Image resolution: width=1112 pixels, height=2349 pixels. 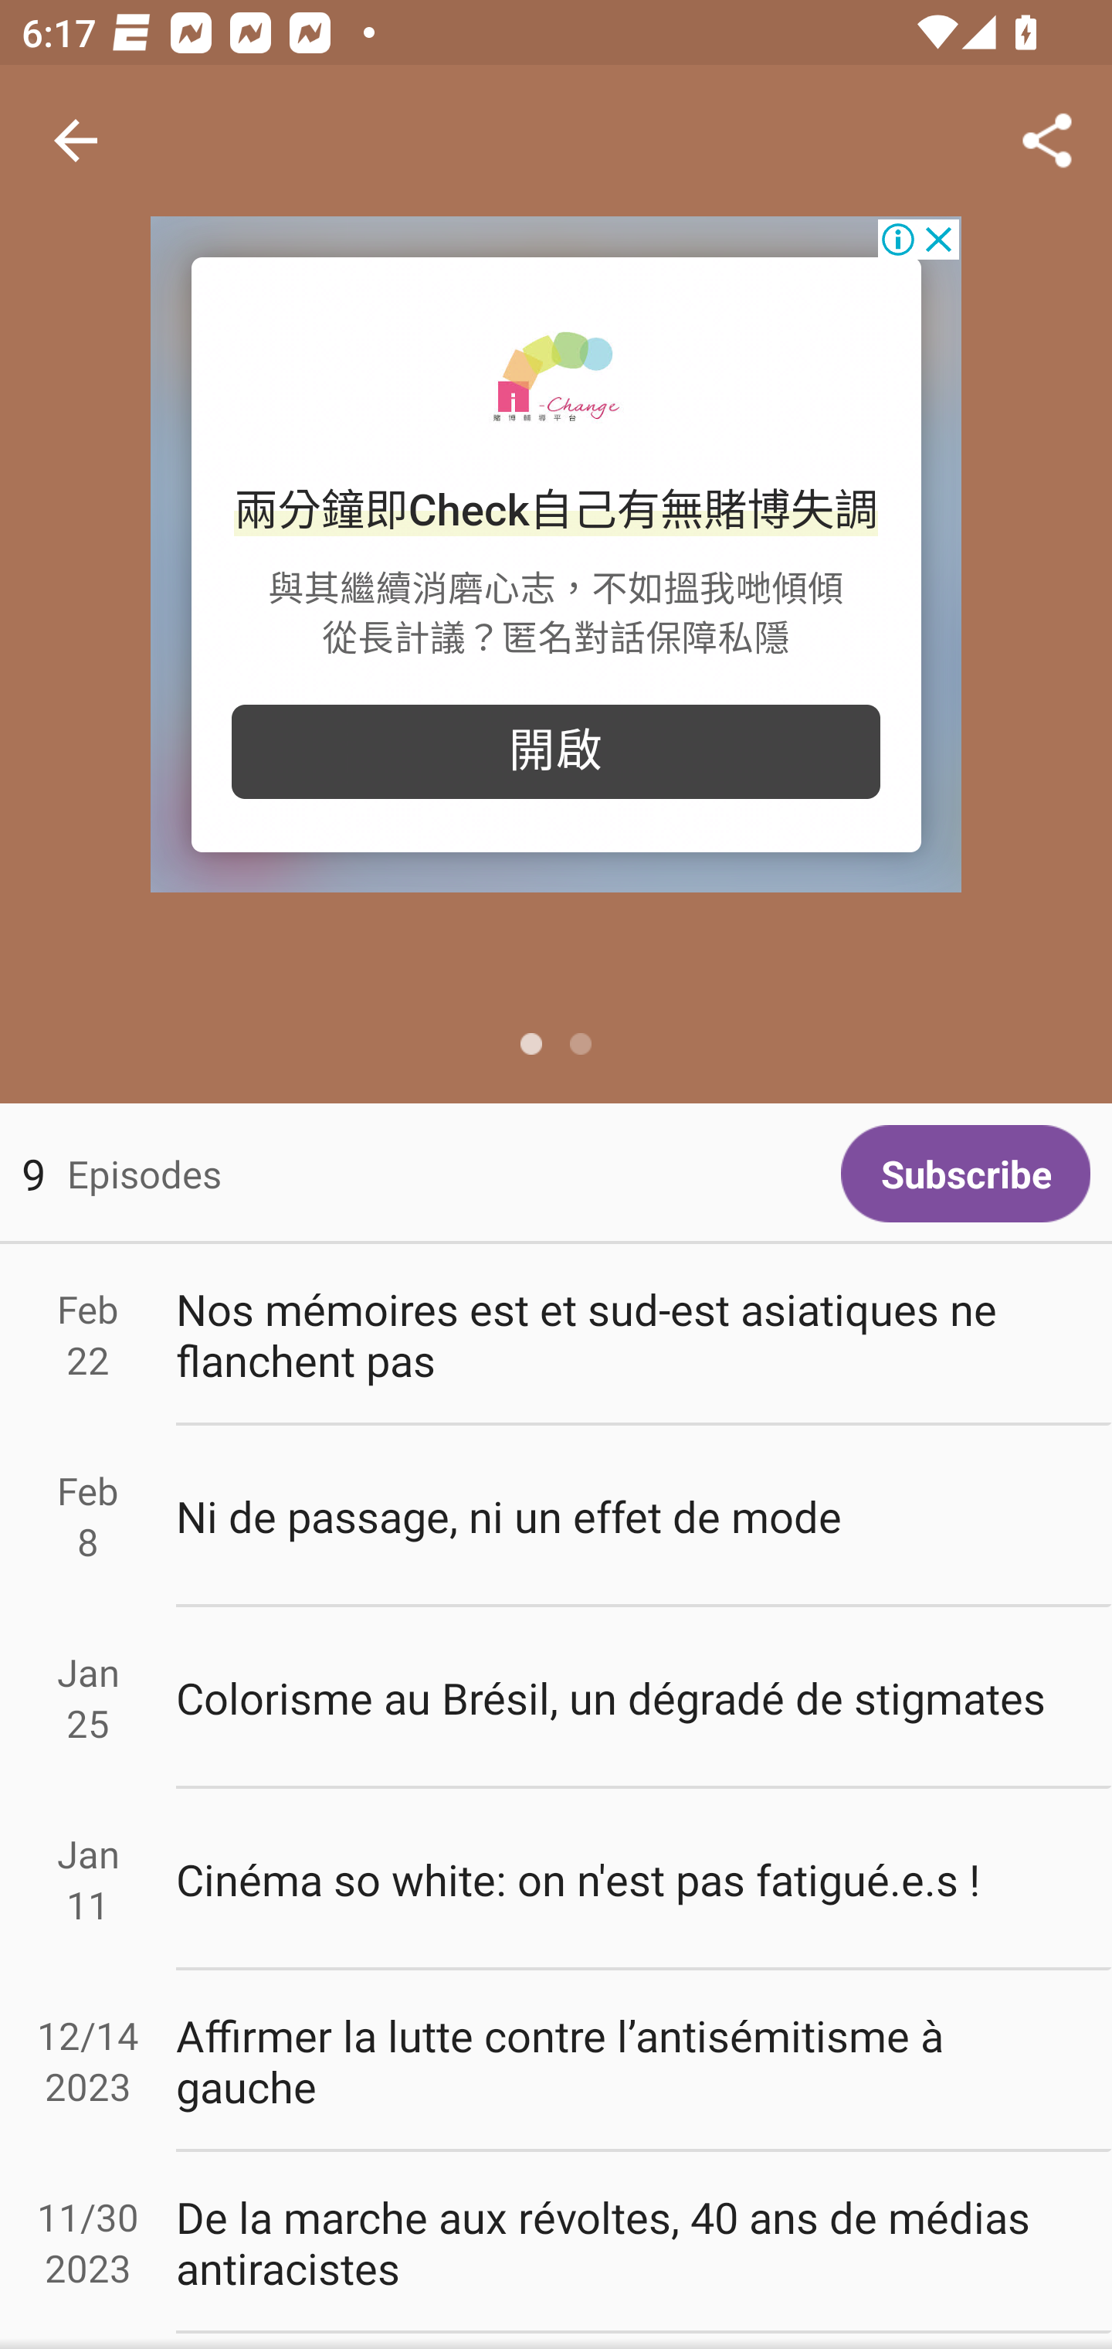 I want to click on 開啟, so click(x=556, y=751).